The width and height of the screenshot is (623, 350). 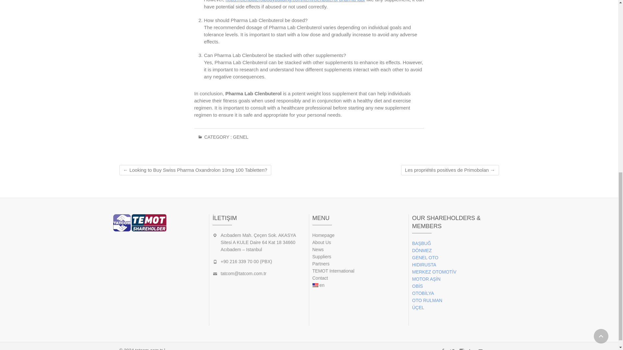 What do you see at coordinates (359, 242) in the screenshot?
I see `About Us` at bounding box center [359, 242].